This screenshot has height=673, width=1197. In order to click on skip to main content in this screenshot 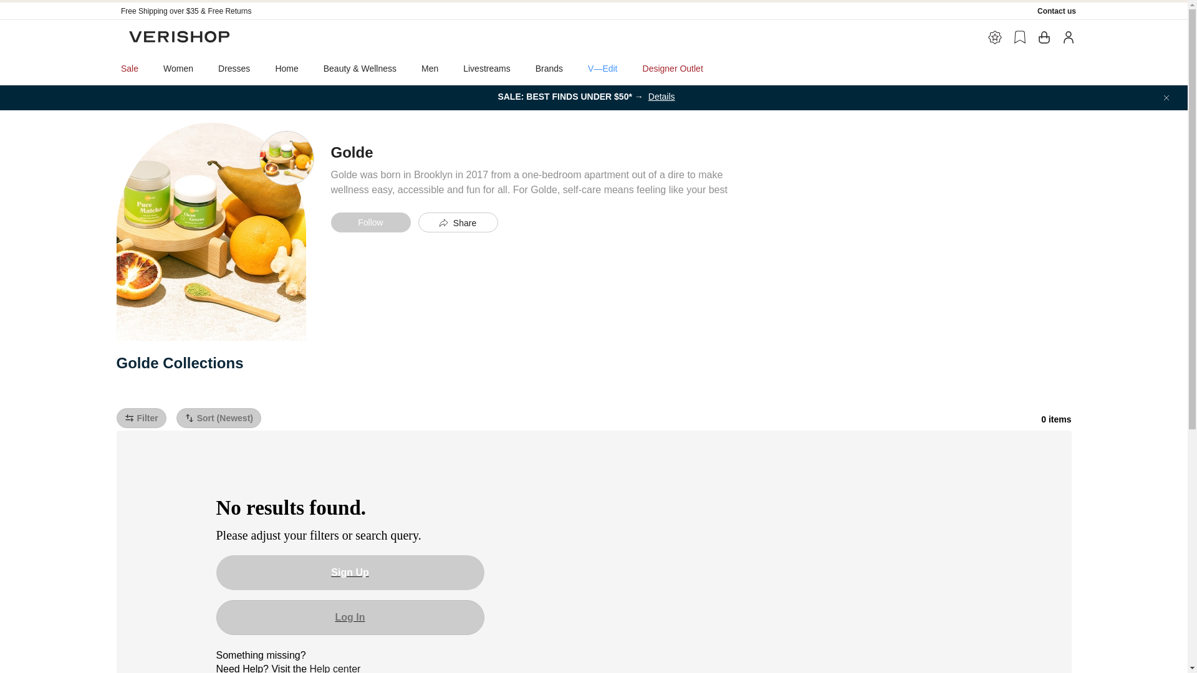, I will do `click(44, 5)`.